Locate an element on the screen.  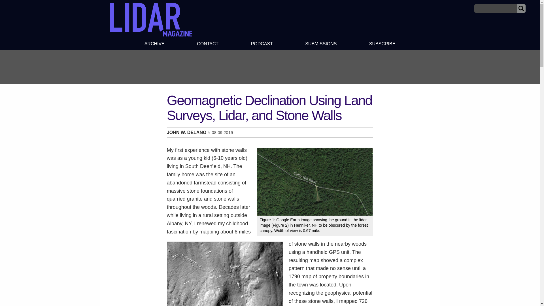
CONTACT is located at coordinates (208, 44).